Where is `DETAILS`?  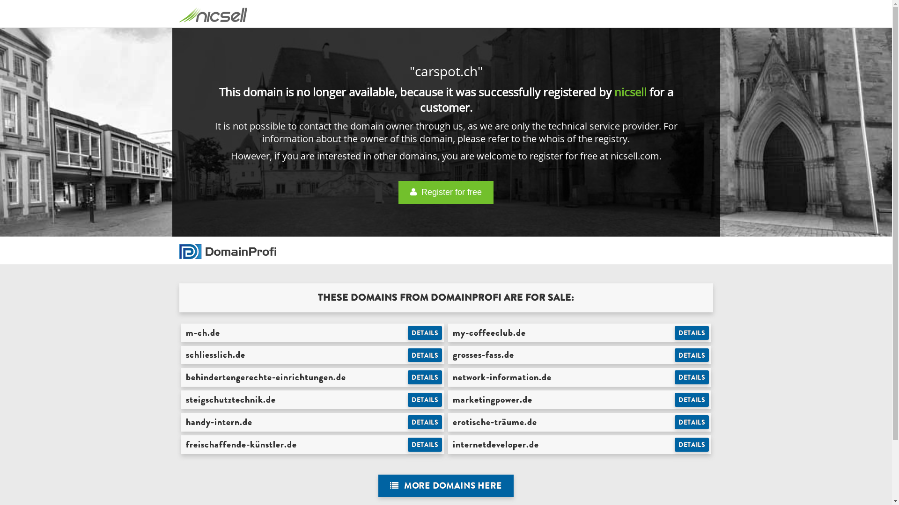
DETAILS is located at coordinates (692, 377).